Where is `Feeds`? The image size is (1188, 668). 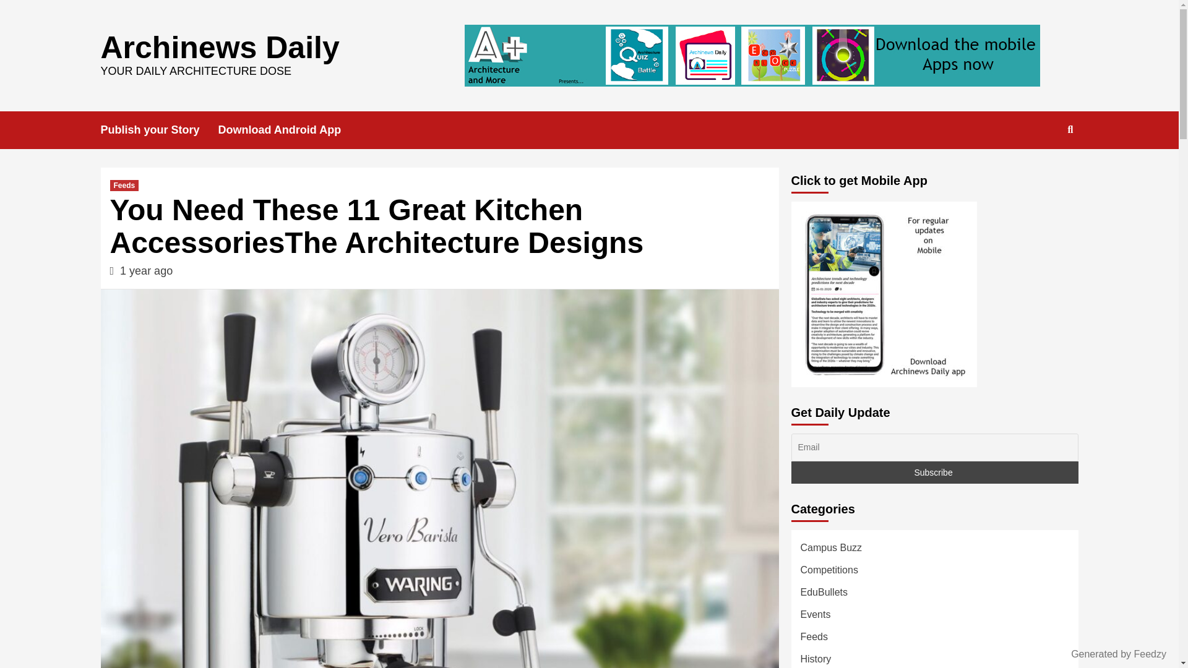 Feeds is located at coordinates (124, 185).